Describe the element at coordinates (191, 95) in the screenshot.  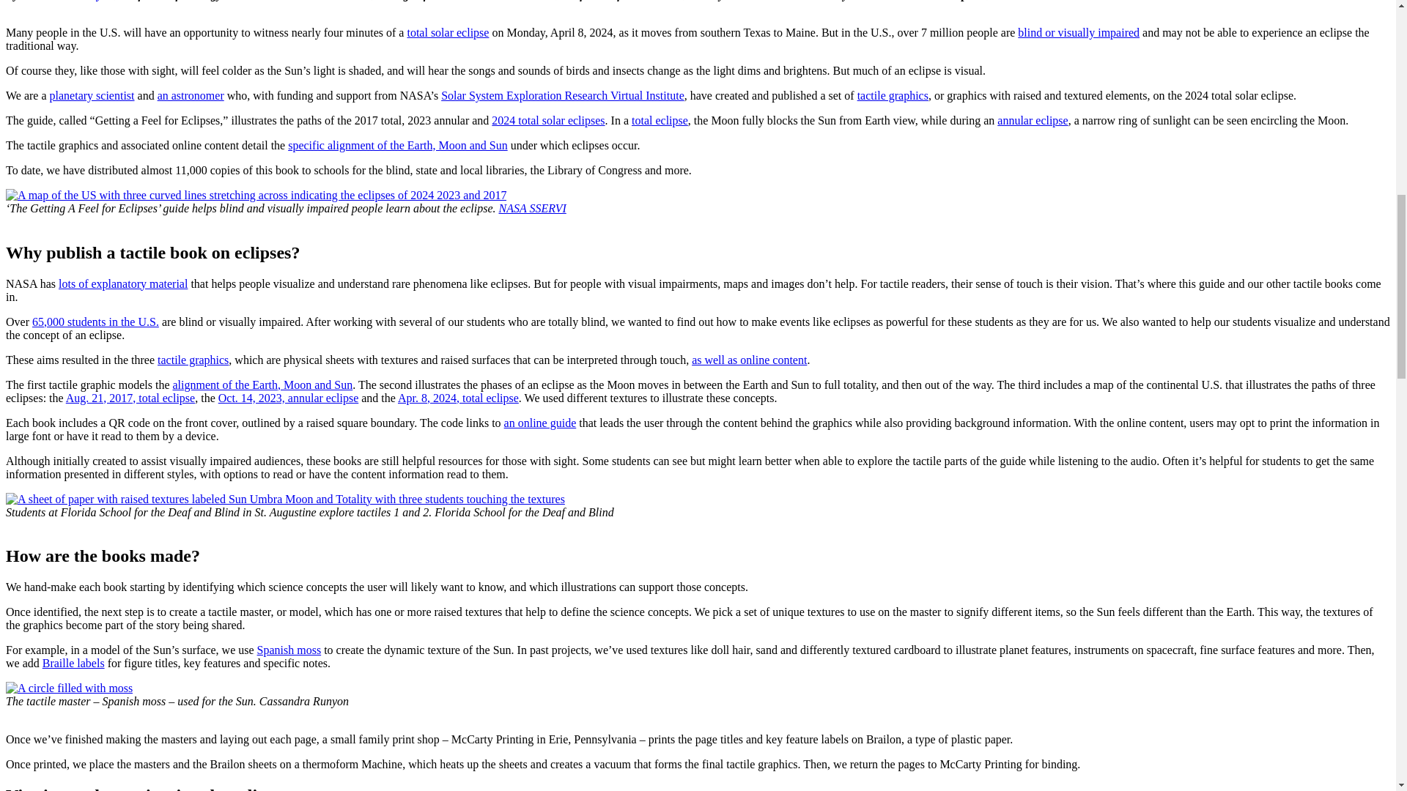
I see `an astronomer` at that location.